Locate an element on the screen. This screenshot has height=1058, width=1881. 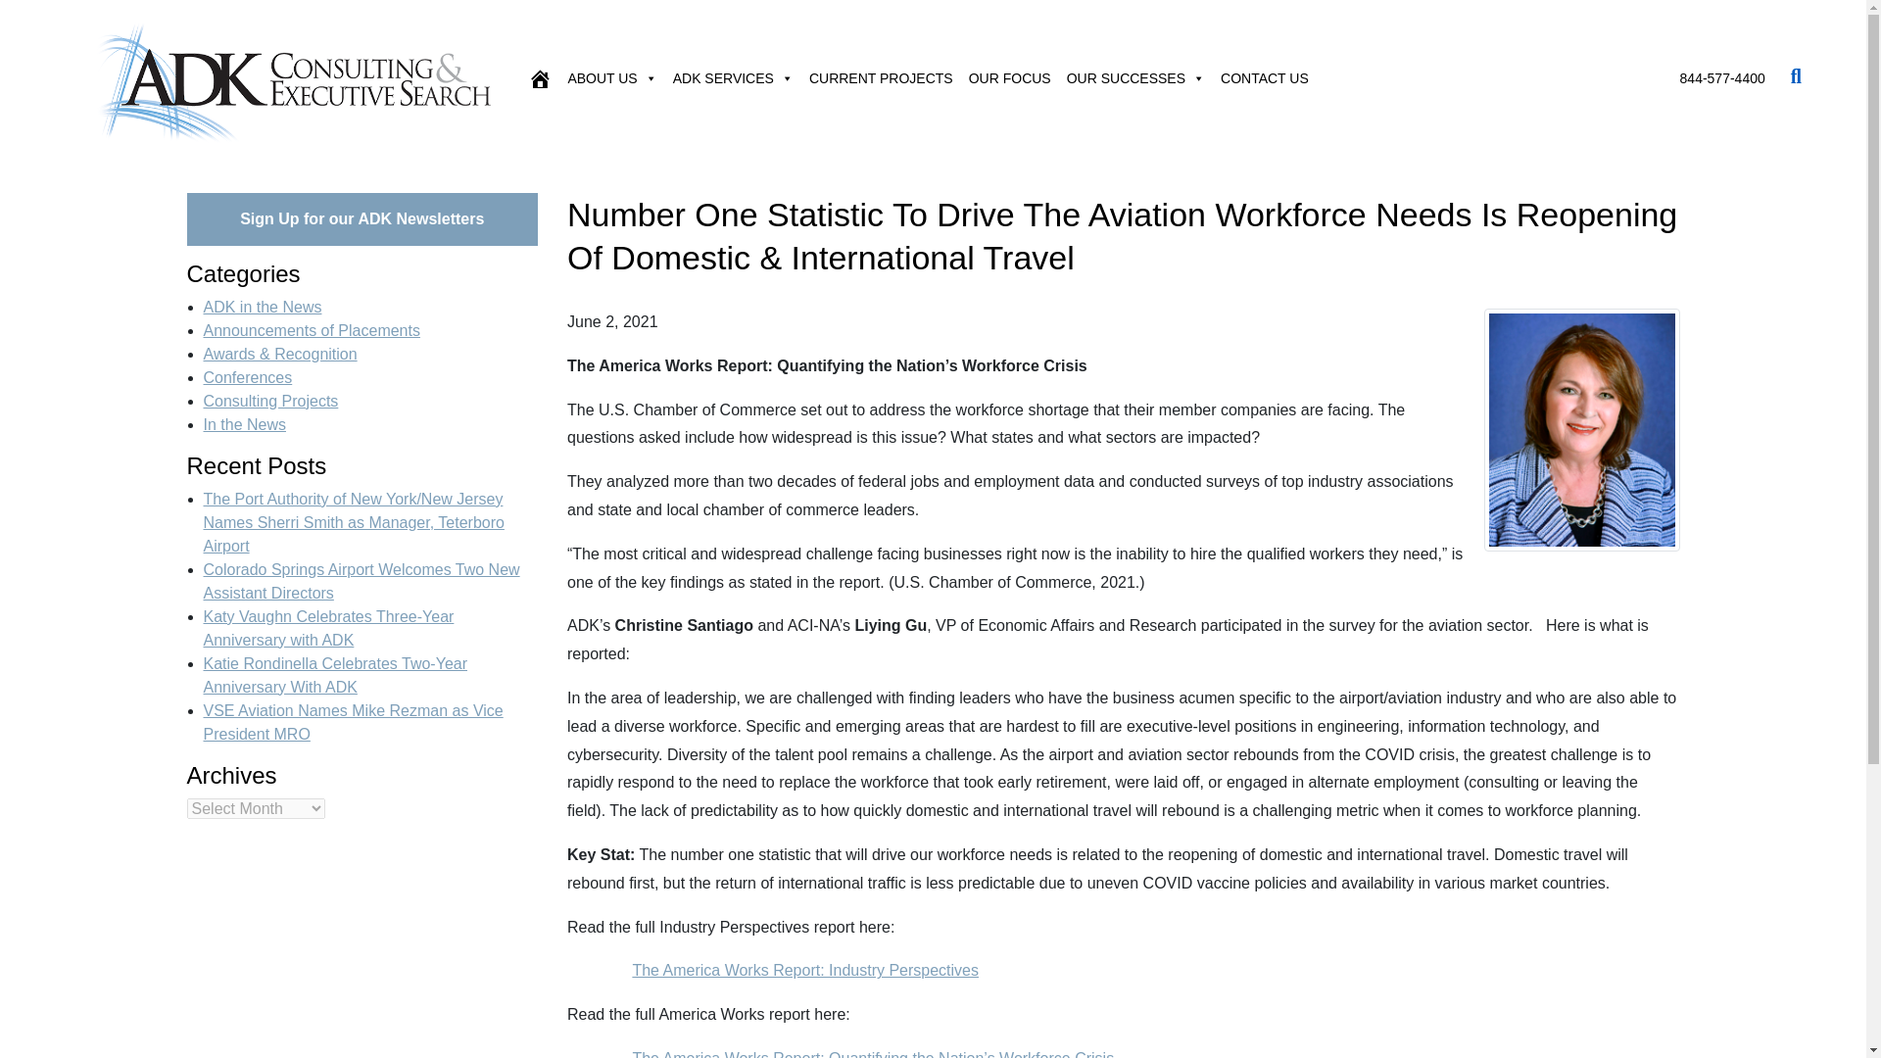
844-577-4400 is located at coordinates (1722, 78).